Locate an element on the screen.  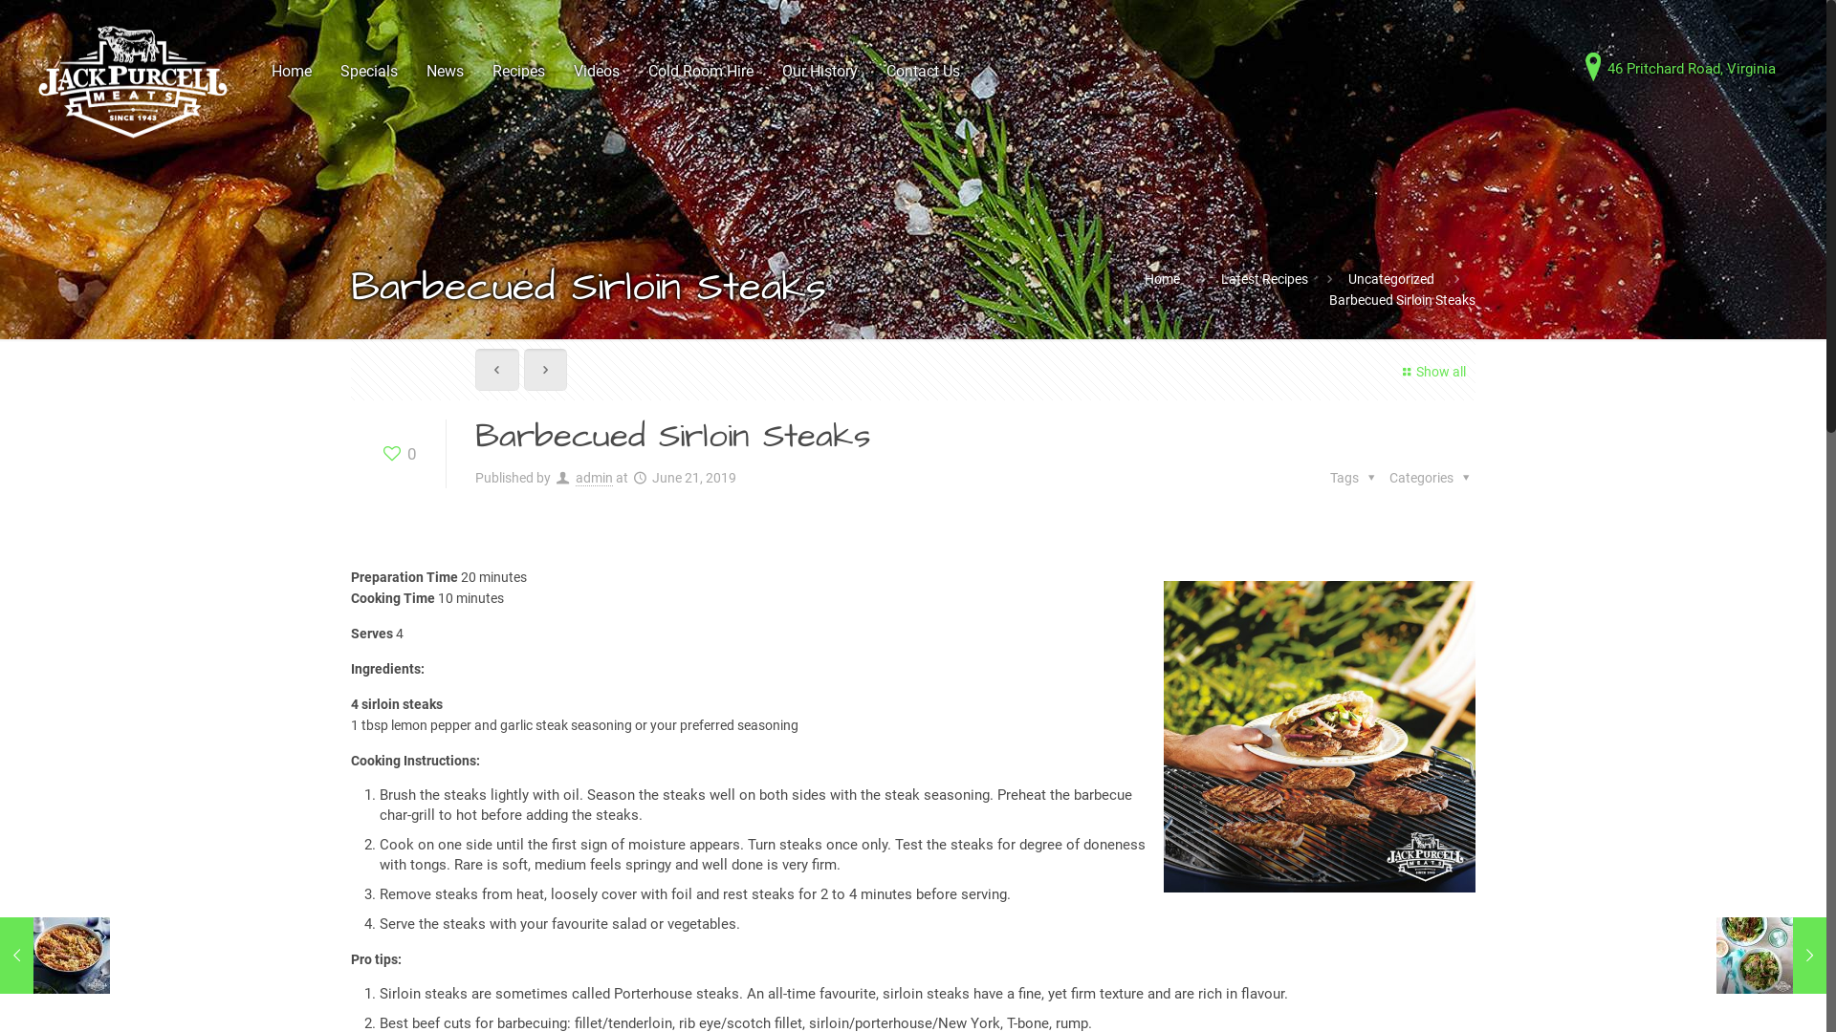
0 is located at coordinates (399, 454).